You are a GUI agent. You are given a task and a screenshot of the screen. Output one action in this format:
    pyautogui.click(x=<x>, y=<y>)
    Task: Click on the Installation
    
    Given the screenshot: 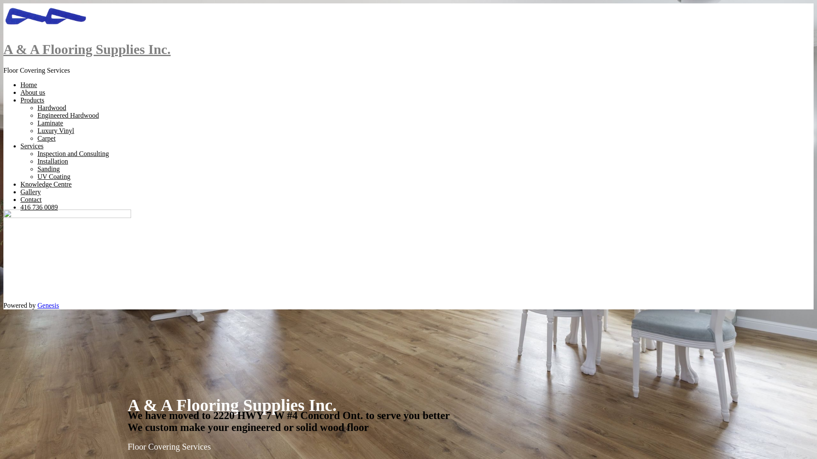 What is the action you would take?
    pyautogui.click(x=53, y=161)
    